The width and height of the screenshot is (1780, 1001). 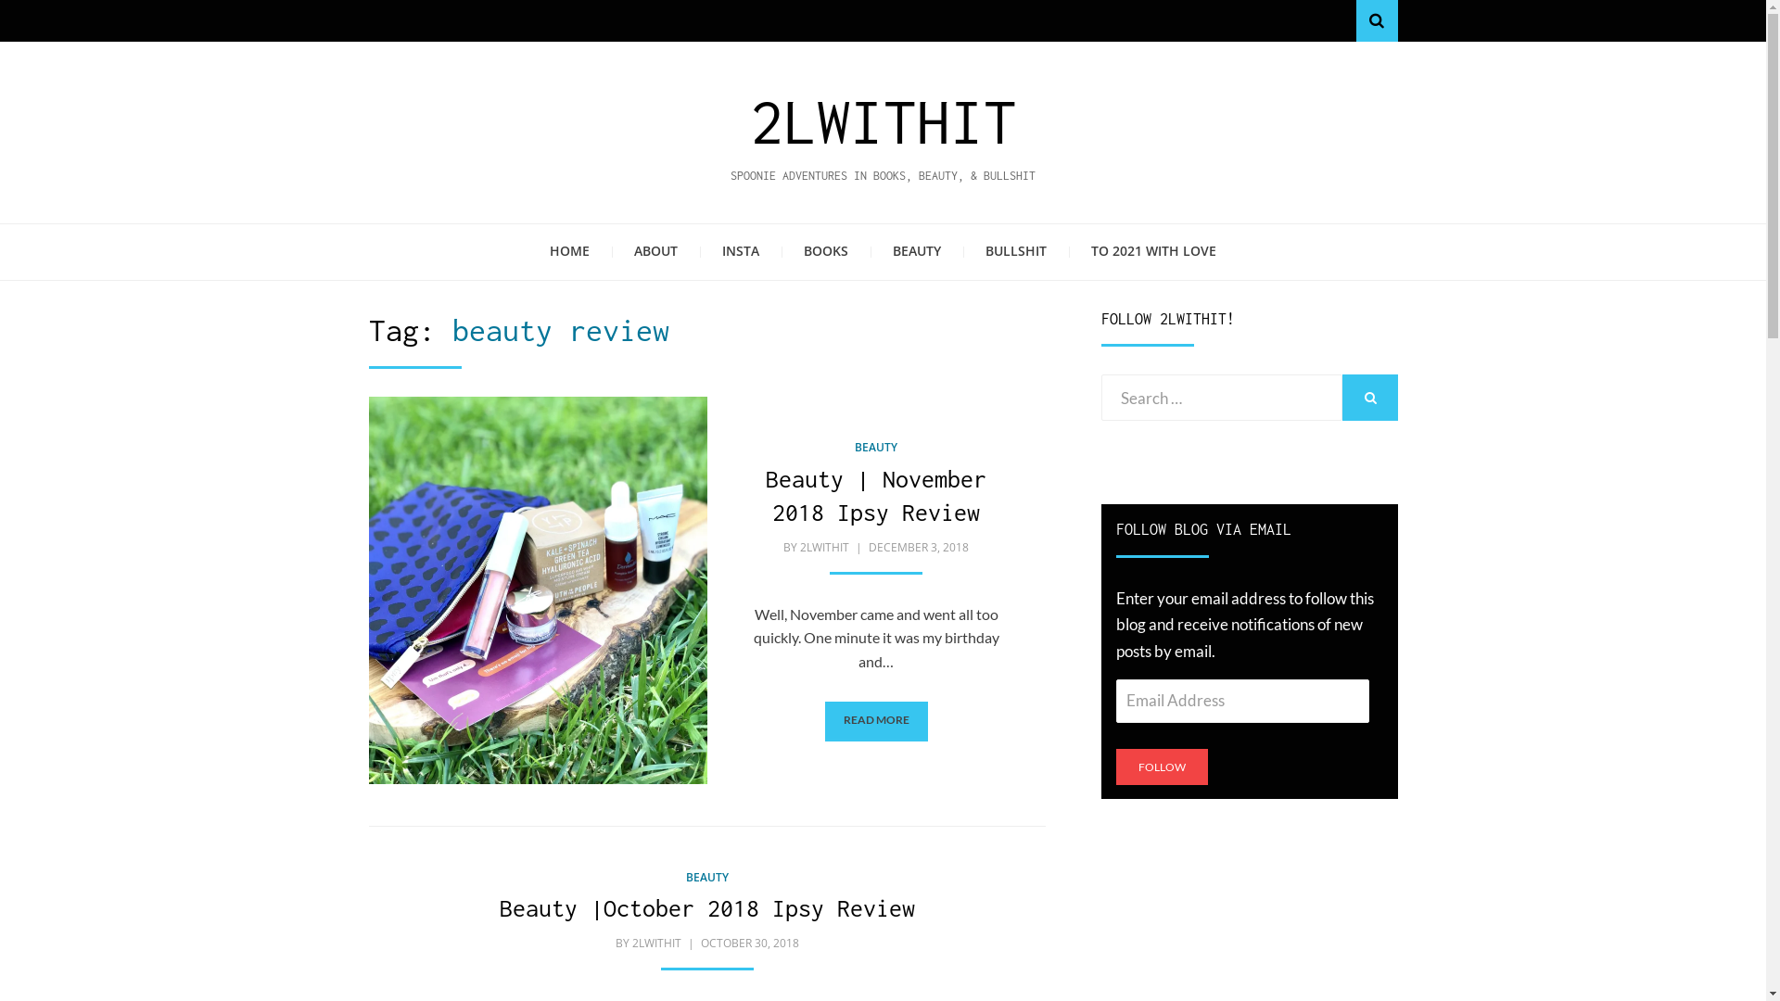 I want to click on READ MORE, so click(x=877, y=721).